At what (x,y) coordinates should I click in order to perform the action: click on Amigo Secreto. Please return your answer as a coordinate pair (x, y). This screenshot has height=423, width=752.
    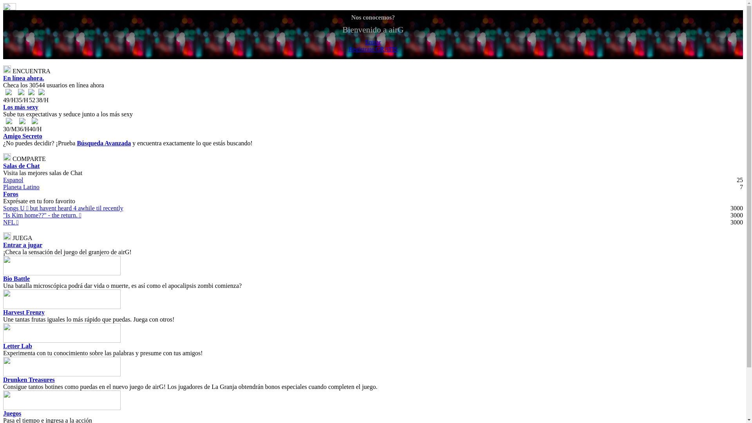
    Looking at the image, I should click on (23, 136).